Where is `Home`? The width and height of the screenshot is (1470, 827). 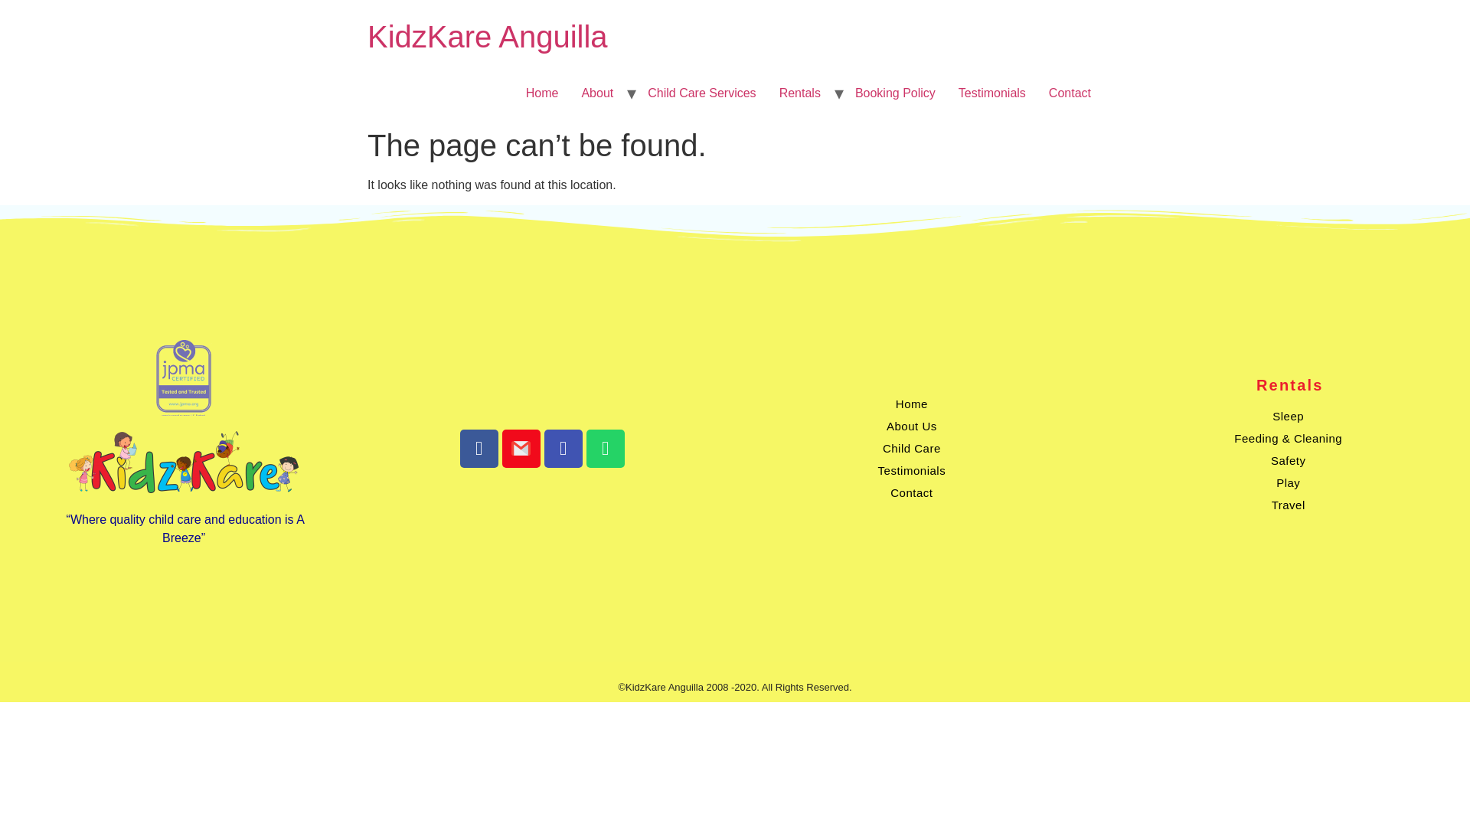 Home is located at coordinates (911, 404).